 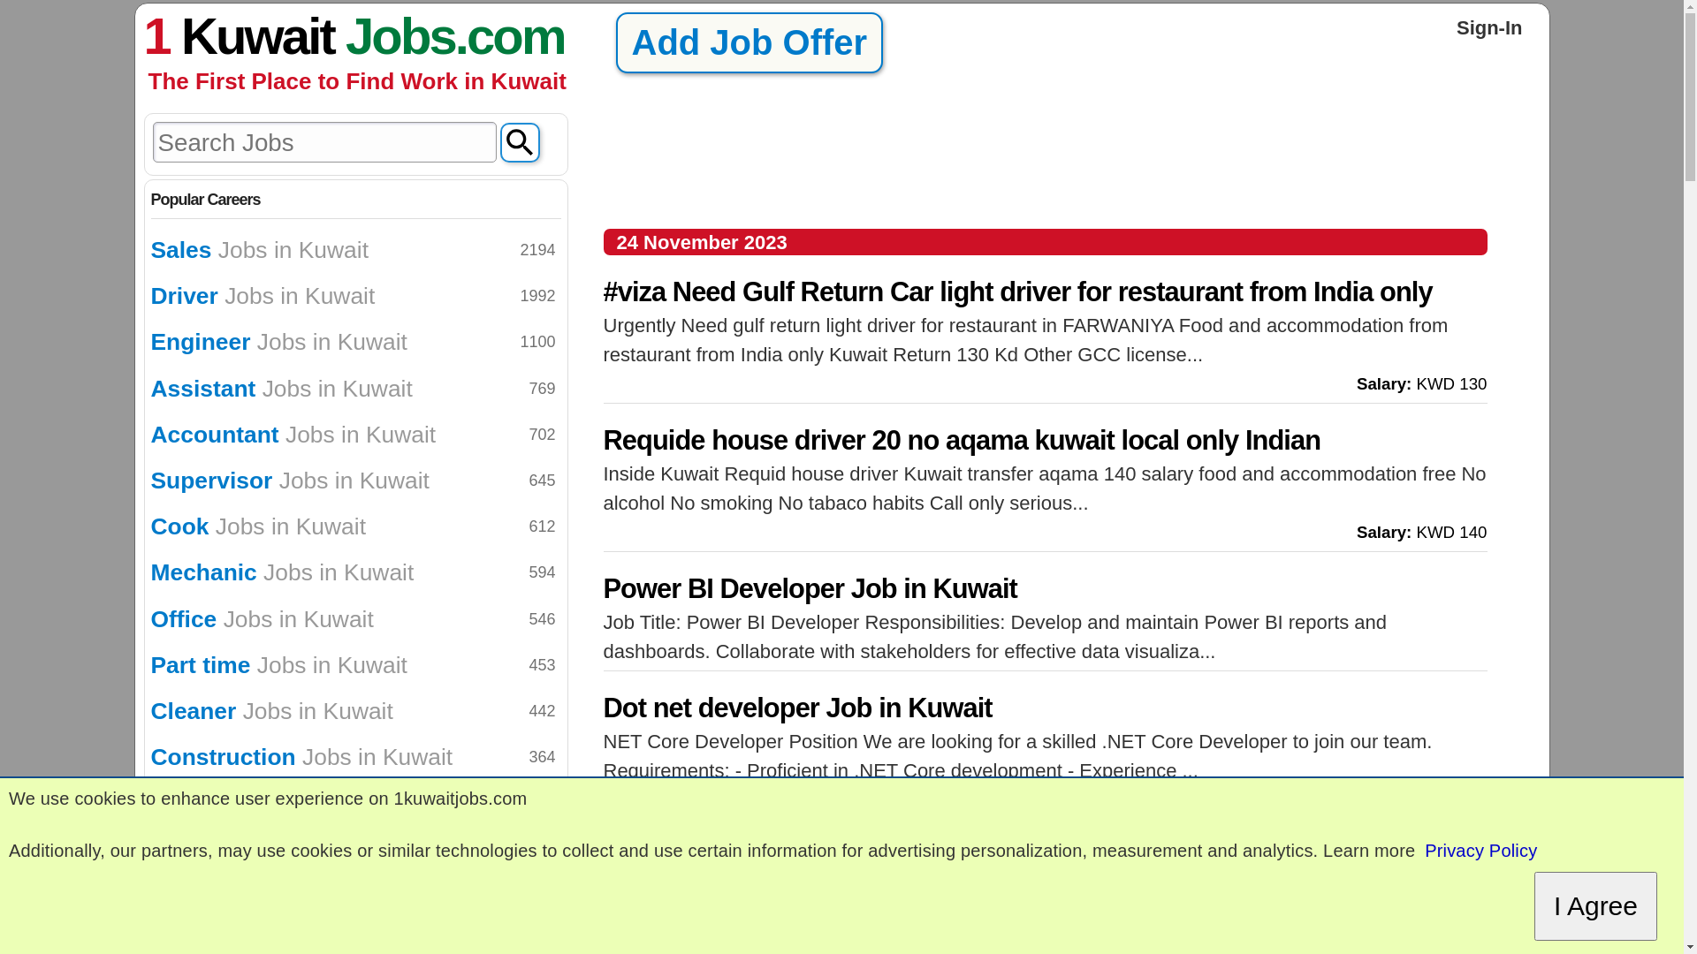 What do you see at coordinates (1045, 162) in the screenshot?
I see `Advertisement` at bounding box center [1045, 162].